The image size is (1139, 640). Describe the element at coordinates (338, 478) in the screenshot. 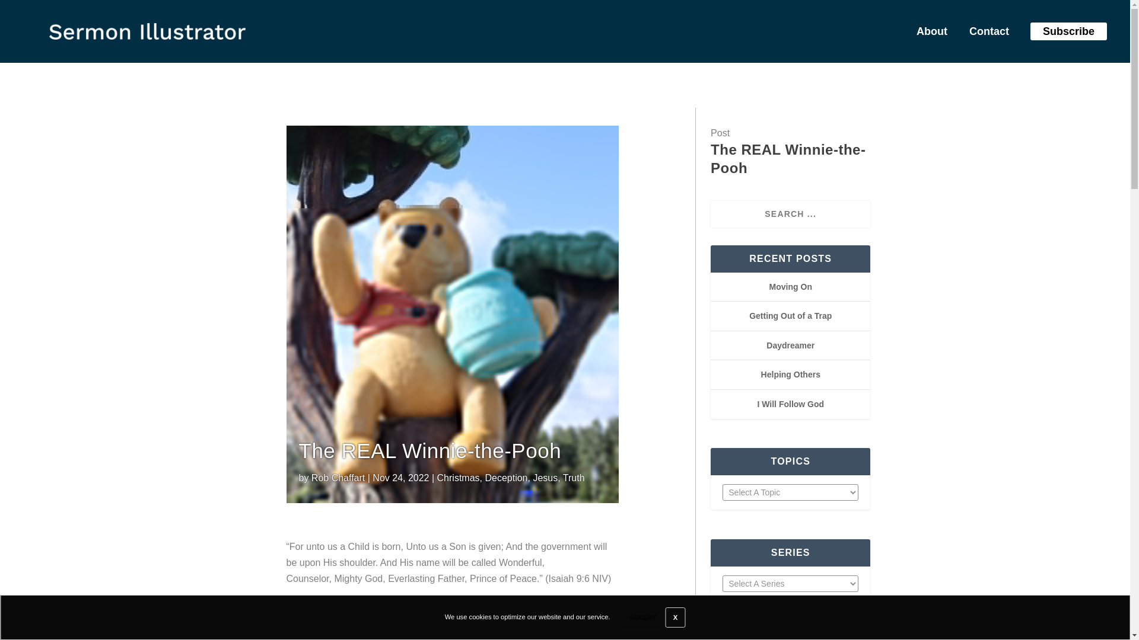

I see `Posts by Rob Chaffart` at that location.